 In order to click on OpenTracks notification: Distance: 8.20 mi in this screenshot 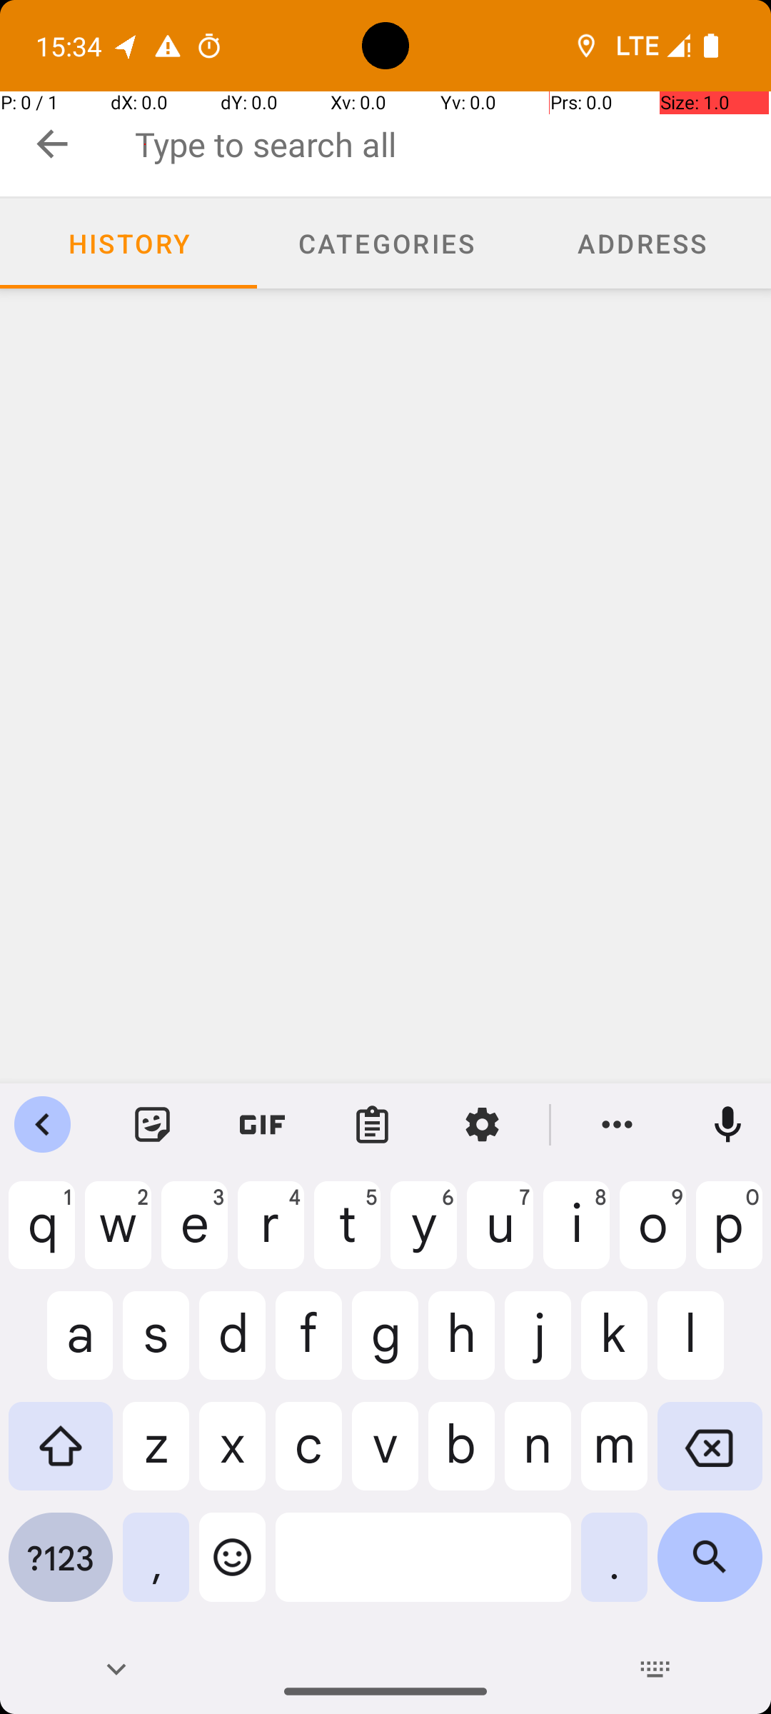, I will do `click(126, 46)`.